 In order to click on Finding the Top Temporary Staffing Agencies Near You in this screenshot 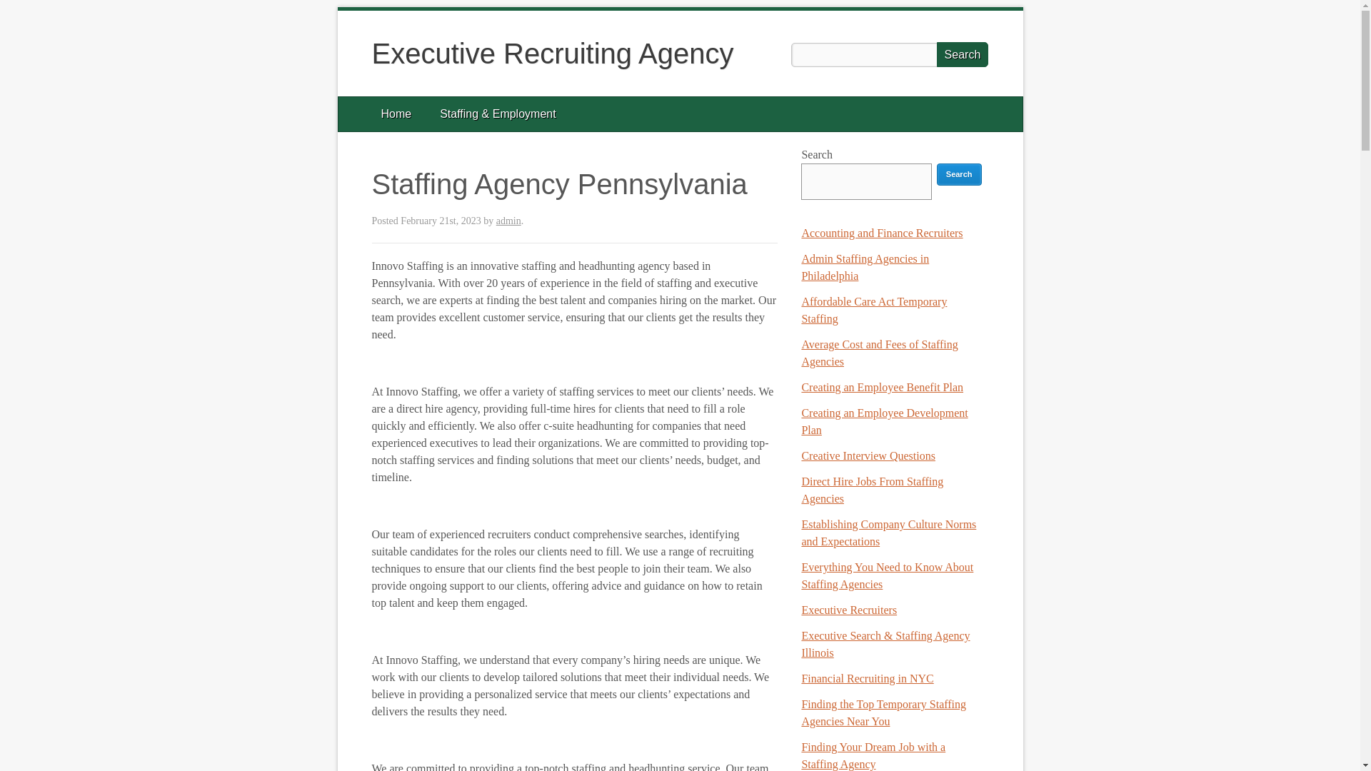, I will do `click(883, 712)`.